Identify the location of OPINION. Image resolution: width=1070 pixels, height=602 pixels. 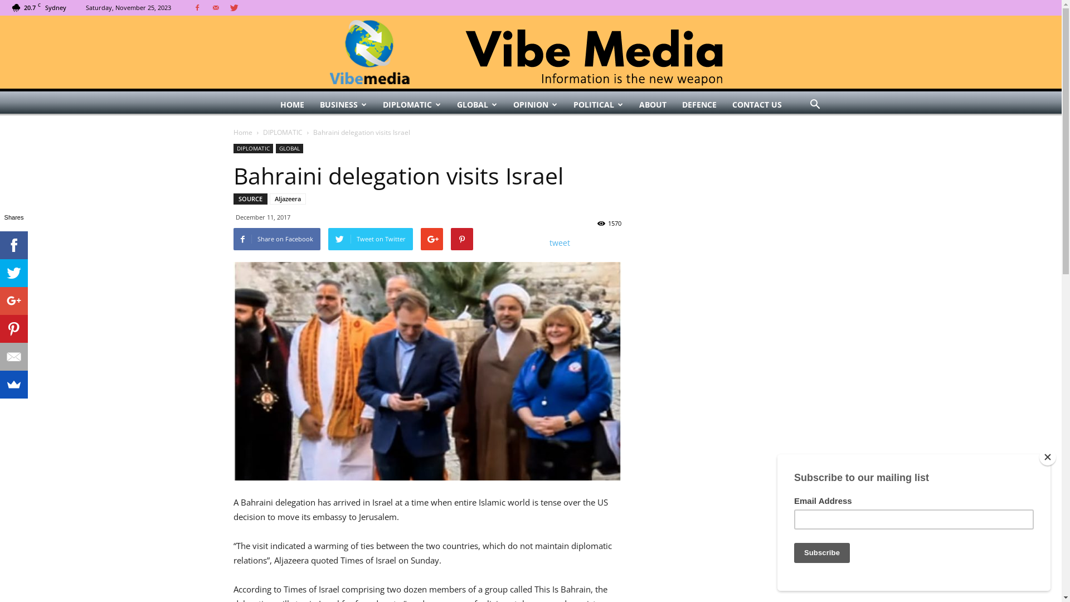
(535, 105).